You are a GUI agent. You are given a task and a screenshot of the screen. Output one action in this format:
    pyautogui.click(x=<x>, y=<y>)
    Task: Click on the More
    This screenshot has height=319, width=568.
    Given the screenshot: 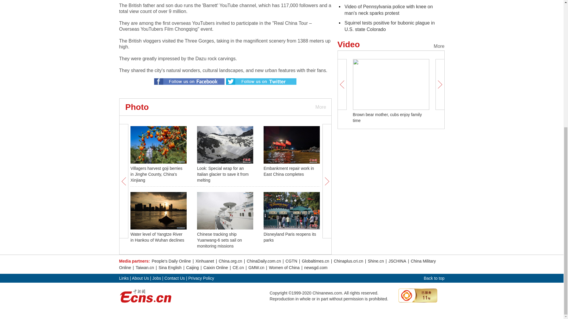 What is the action you would take?
    pyautogui.click(x=320, y=107)
    